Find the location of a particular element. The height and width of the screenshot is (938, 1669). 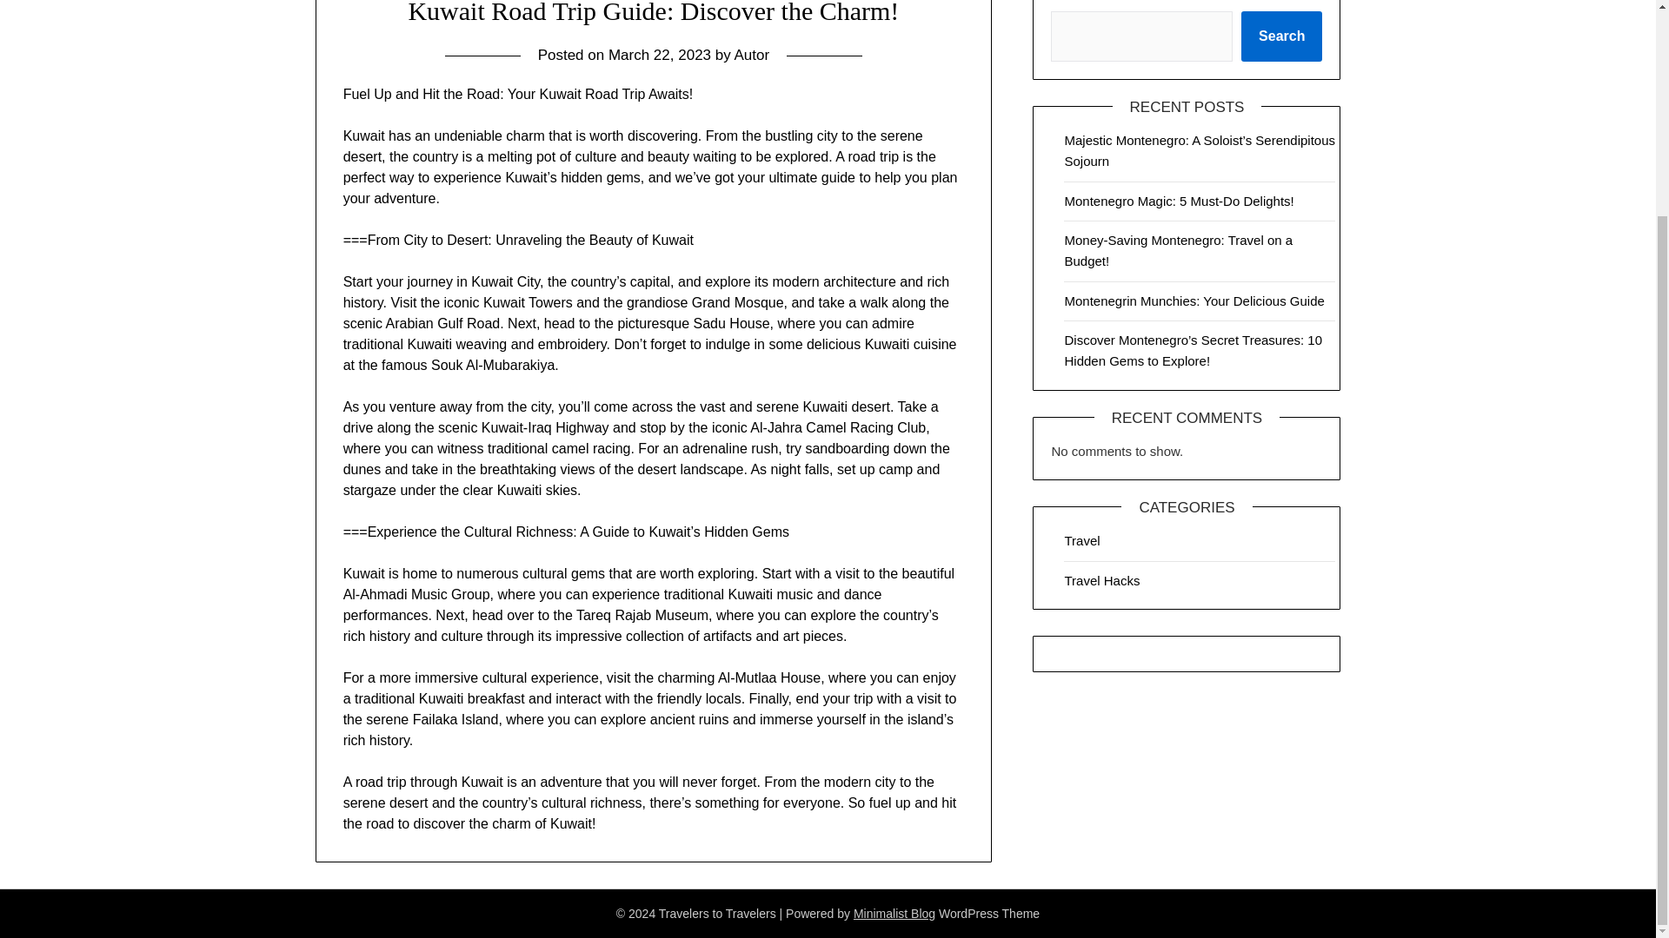

Montenegrin Munchies: Your Delicious Guide is located at coordinates (1194, 301).